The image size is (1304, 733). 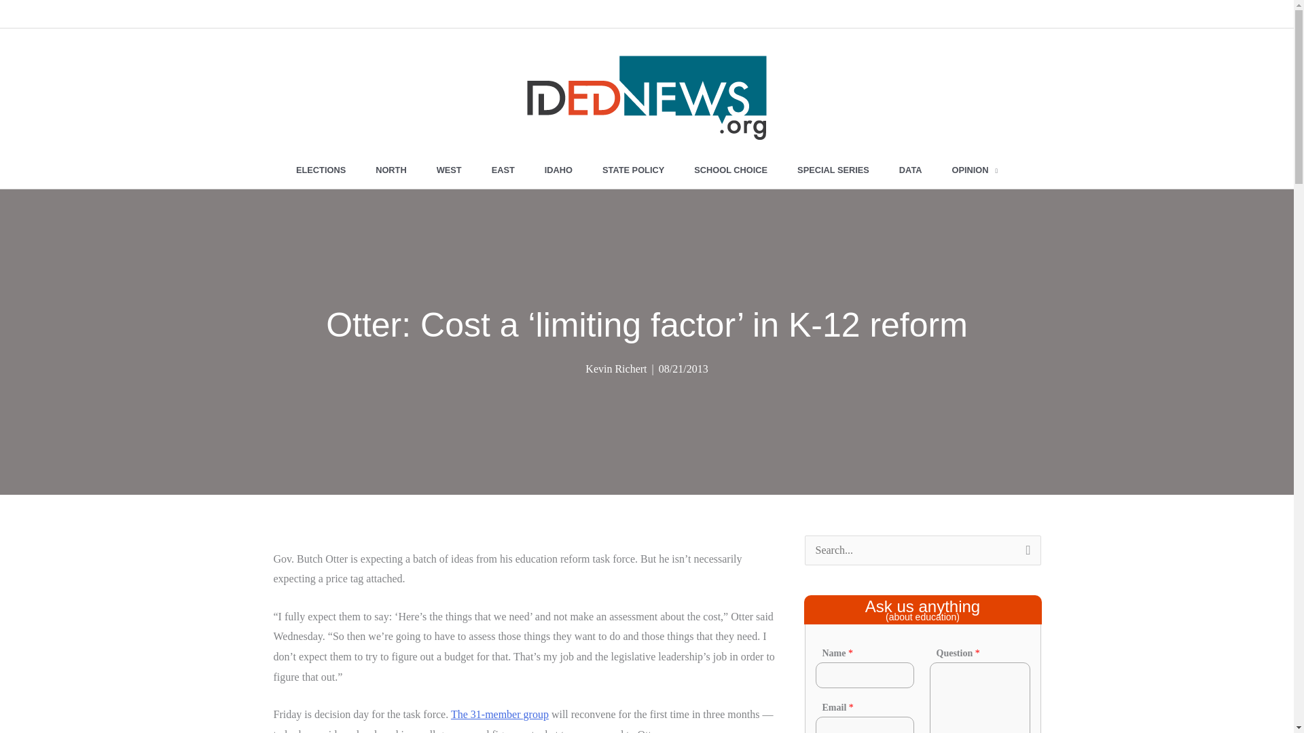 What do you see at coordinates (449, 170) in the screenshot?
I see `WEST` at bounding box center [449, 170].